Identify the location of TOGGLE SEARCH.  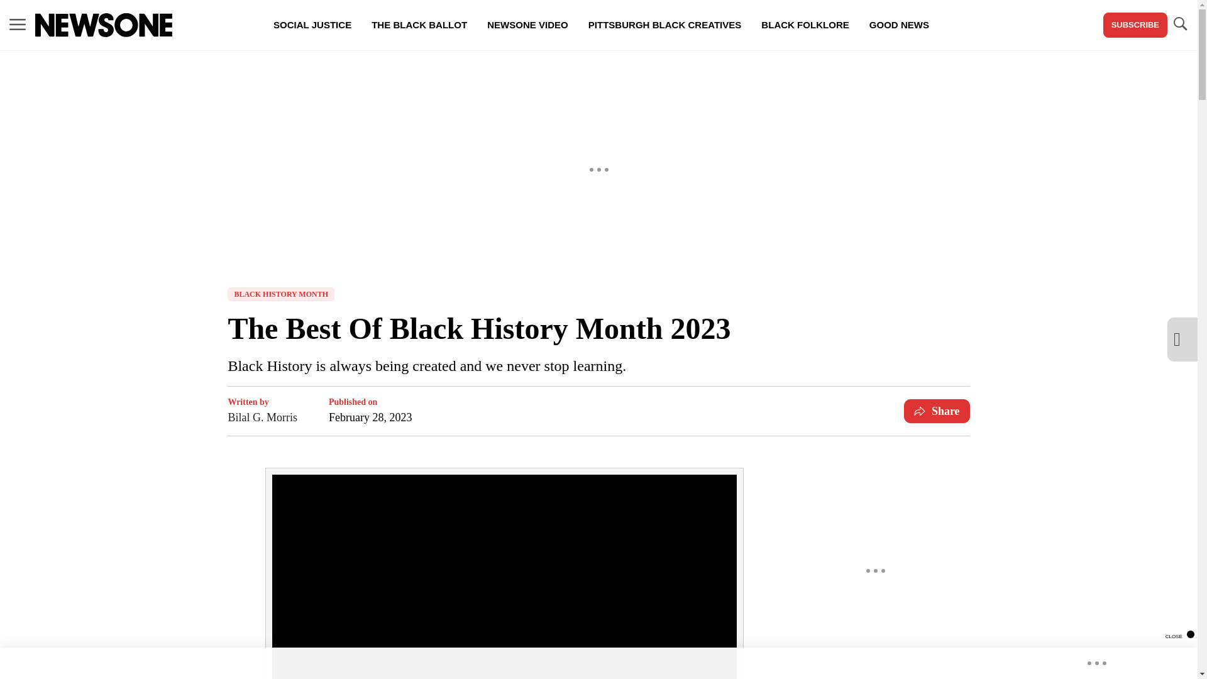
(1179, 25).